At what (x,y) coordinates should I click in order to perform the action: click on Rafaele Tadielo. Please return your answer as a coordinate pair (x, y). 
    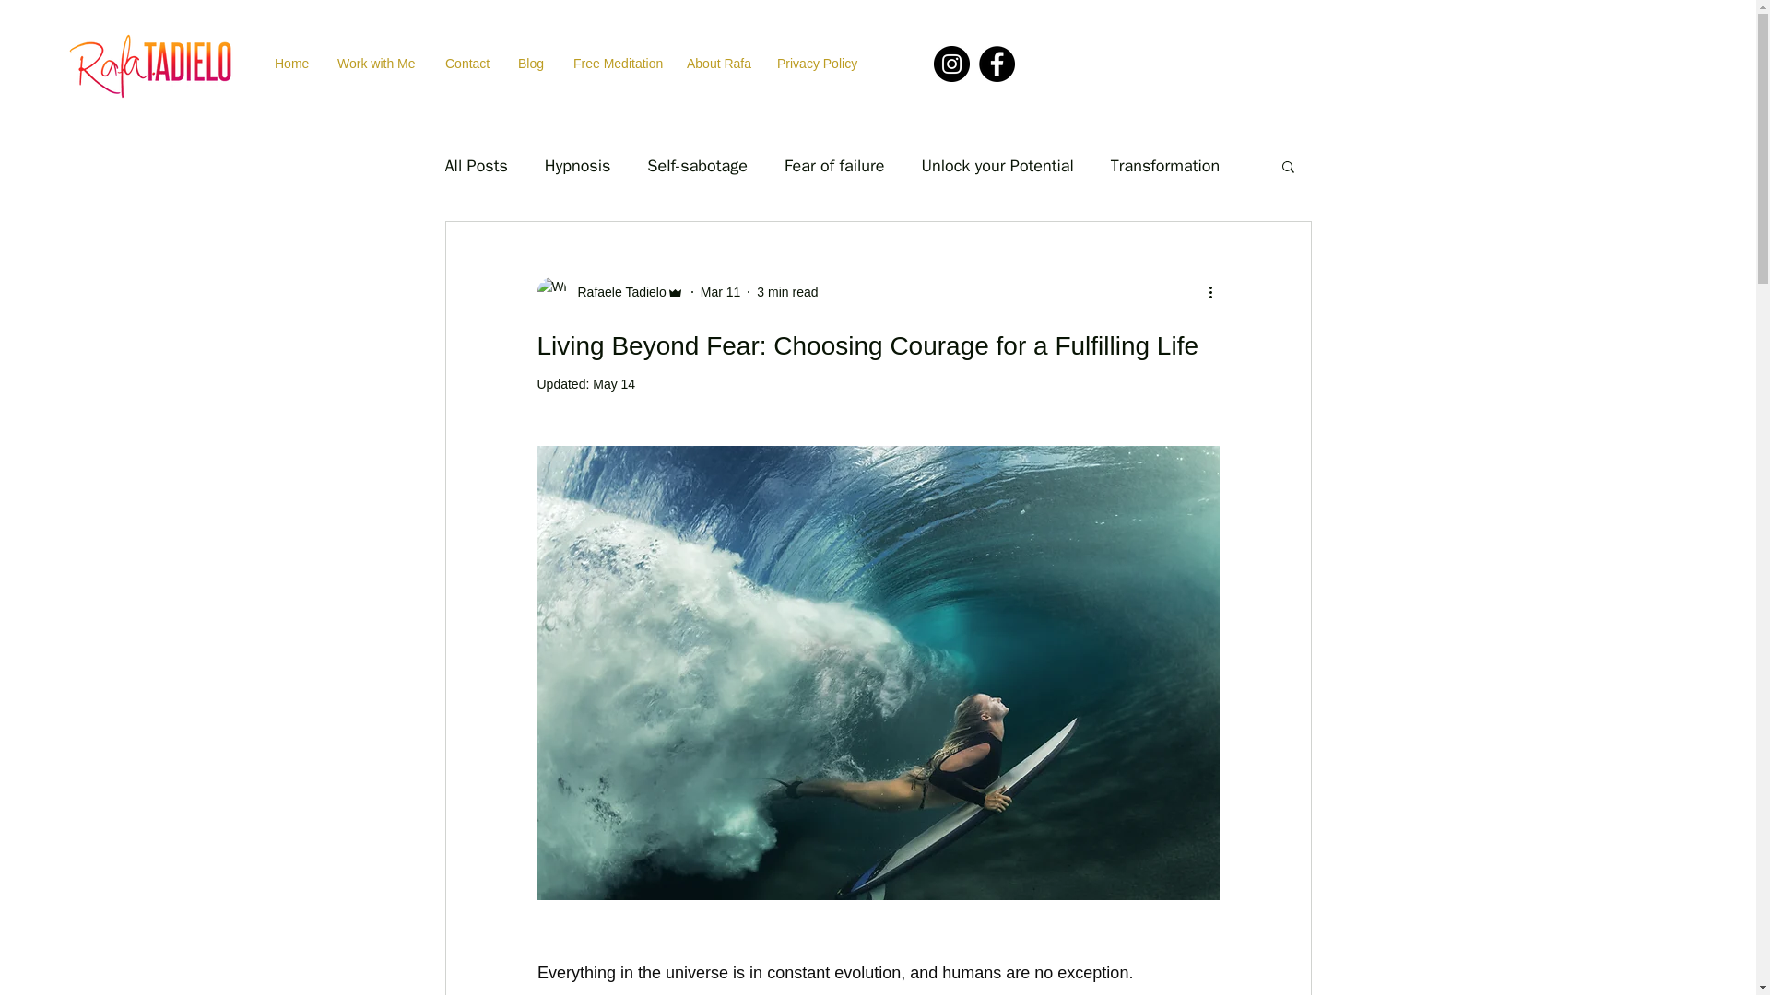
    Looking at the image, I should click on (616, 291).